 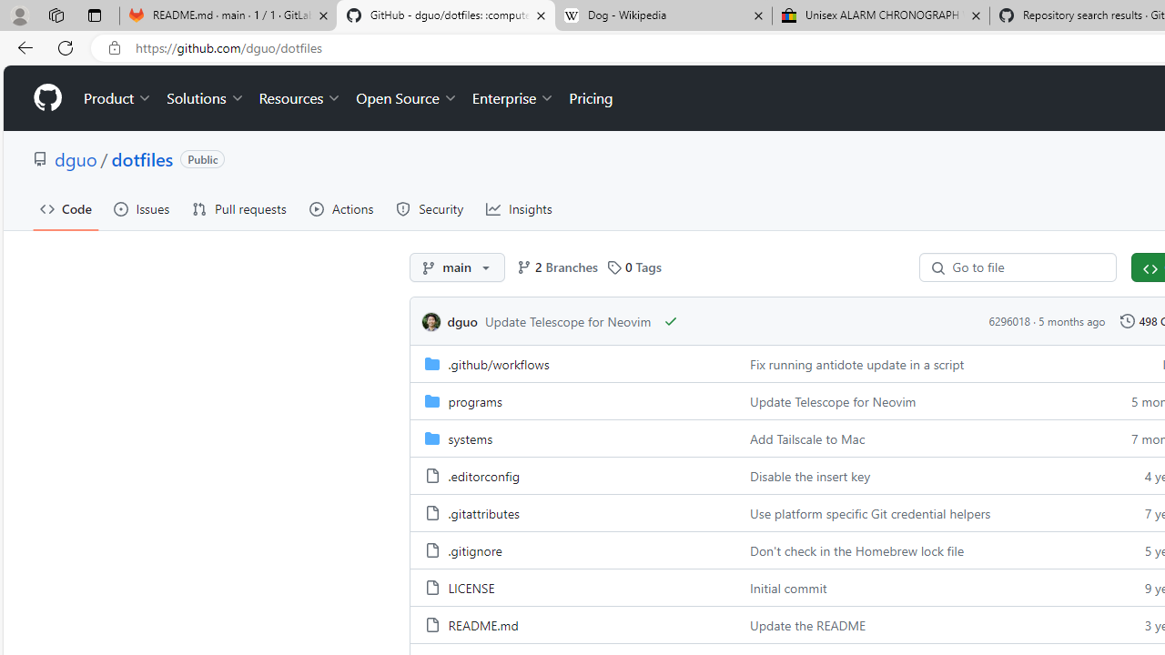 What do you see at coordinates (788, 587) in the screenshot?
I see `Initial commit` at bounding box center [788, 587].